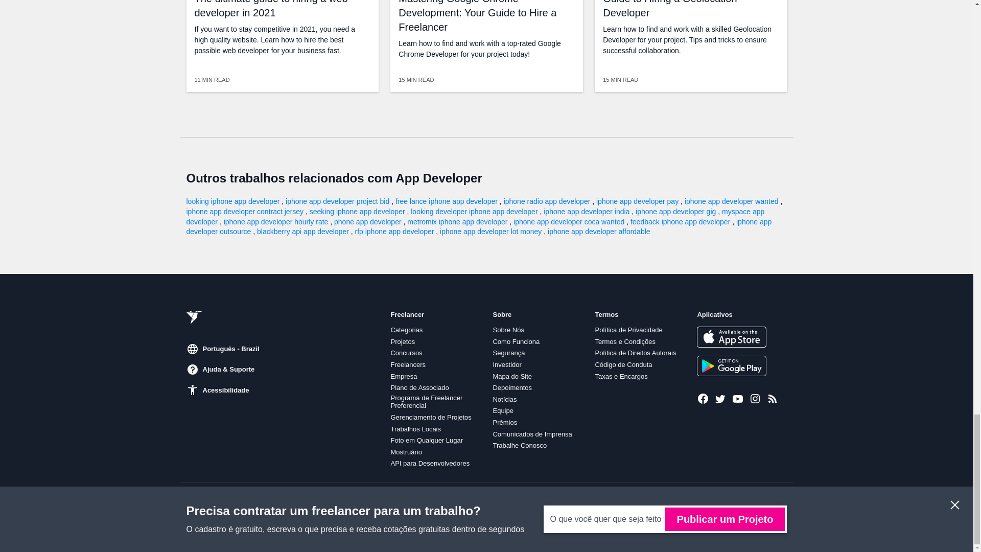 The width and height of the screenshot is (981, 552). Describe the element at coordinates (731, 365) in the screenshot. I see `Obter no Google Play` at that location.